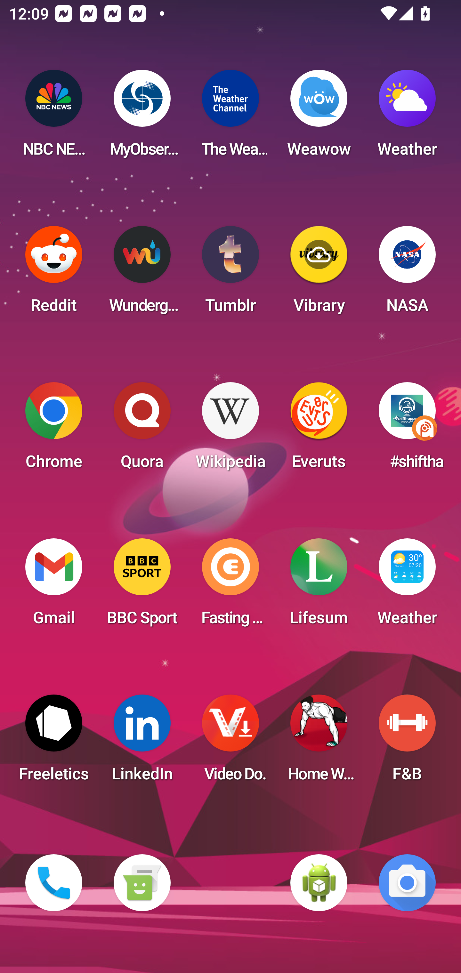  What do you see at coordinates (142, 742) in the screenshot?
I see `LinkedIn` at bounding box center [142, 742].